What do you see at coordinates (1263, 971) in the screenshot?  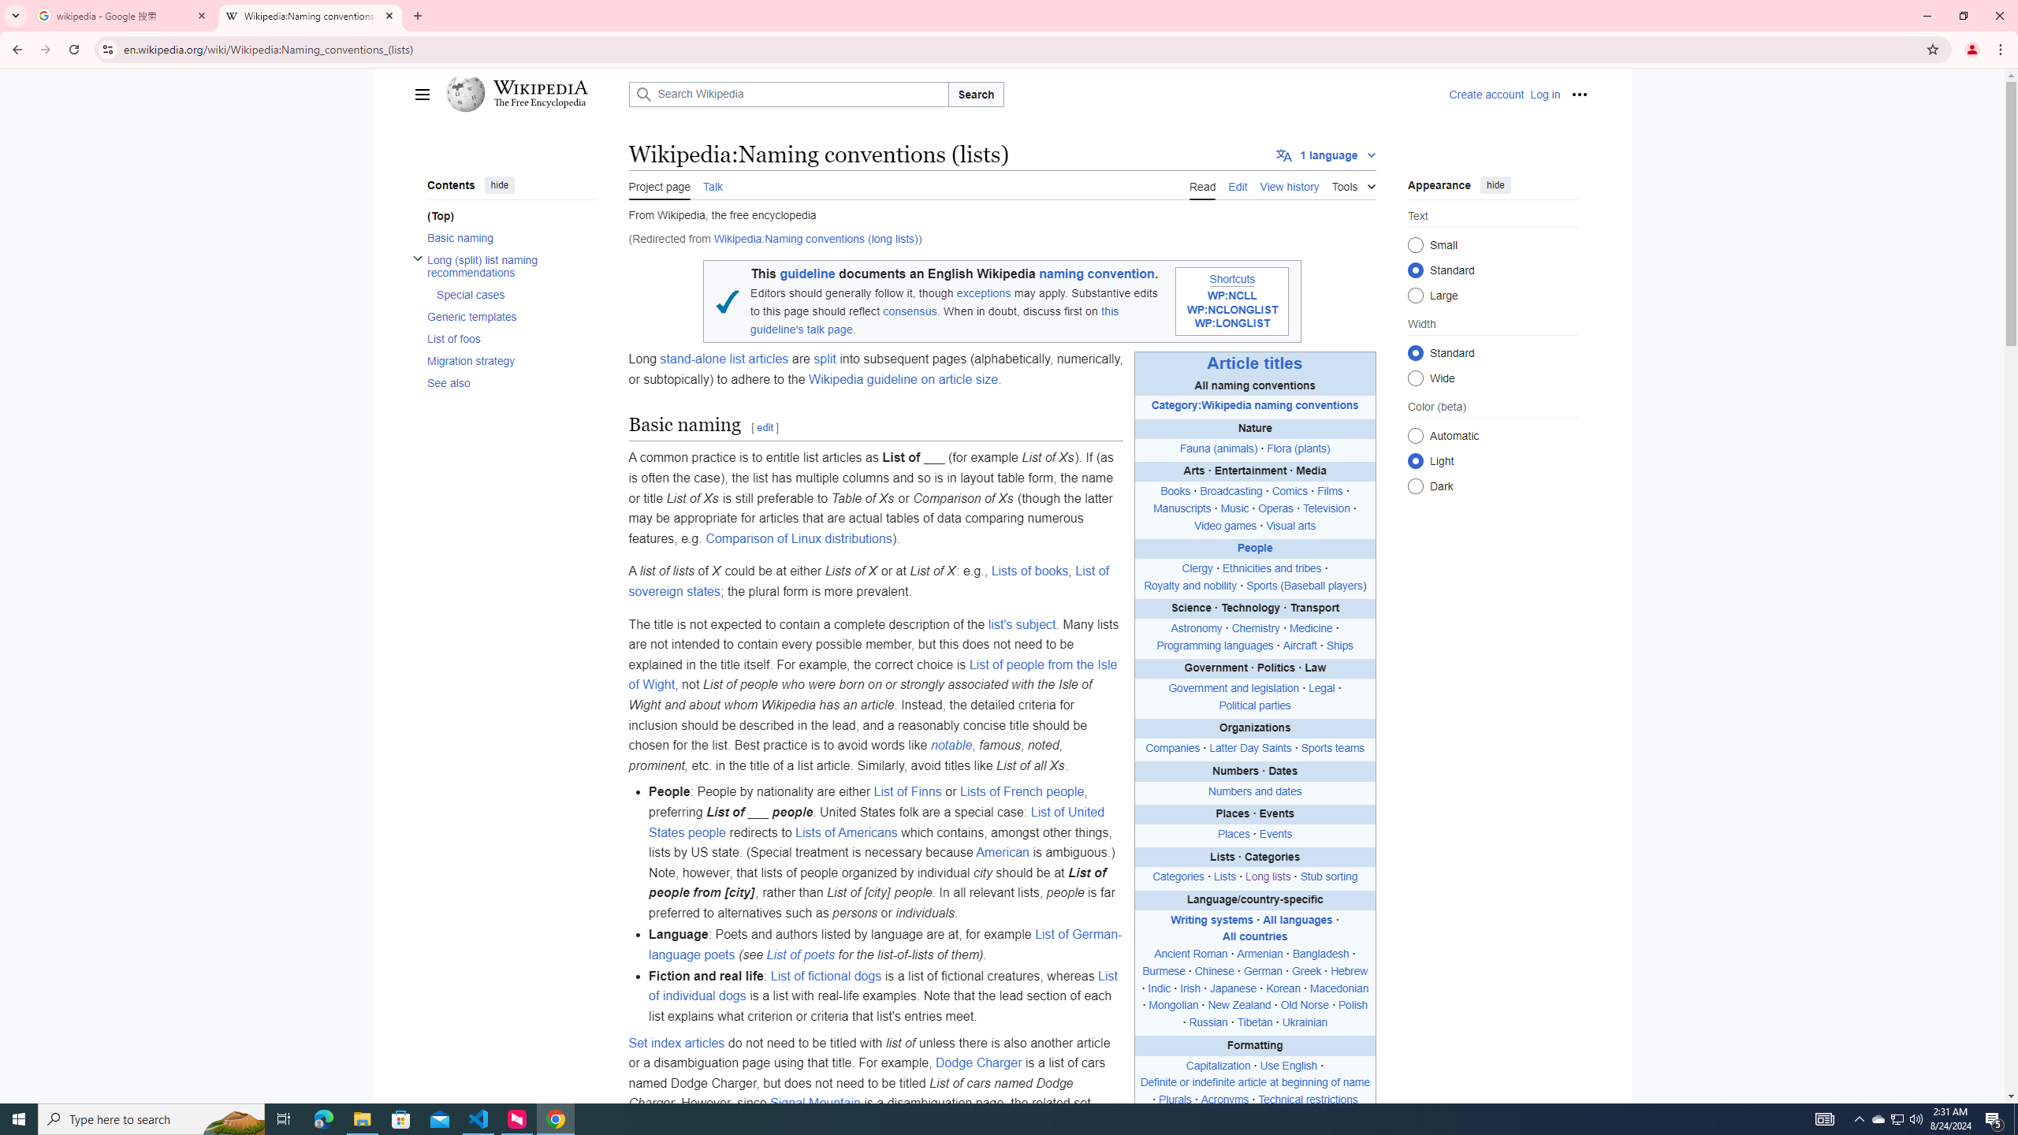 I see `German` at bounding box center [1263, 971].